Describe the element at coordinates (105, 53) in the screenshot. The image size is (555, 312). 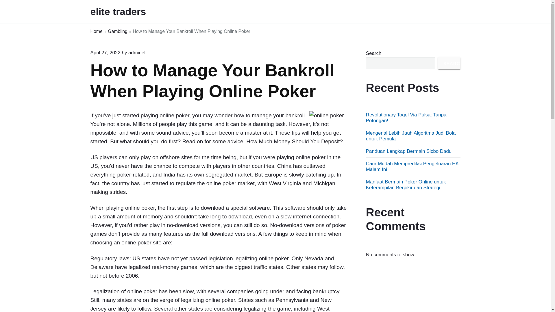
I see `Wednesday, April 27, 2022, 6:33 am` at that location.